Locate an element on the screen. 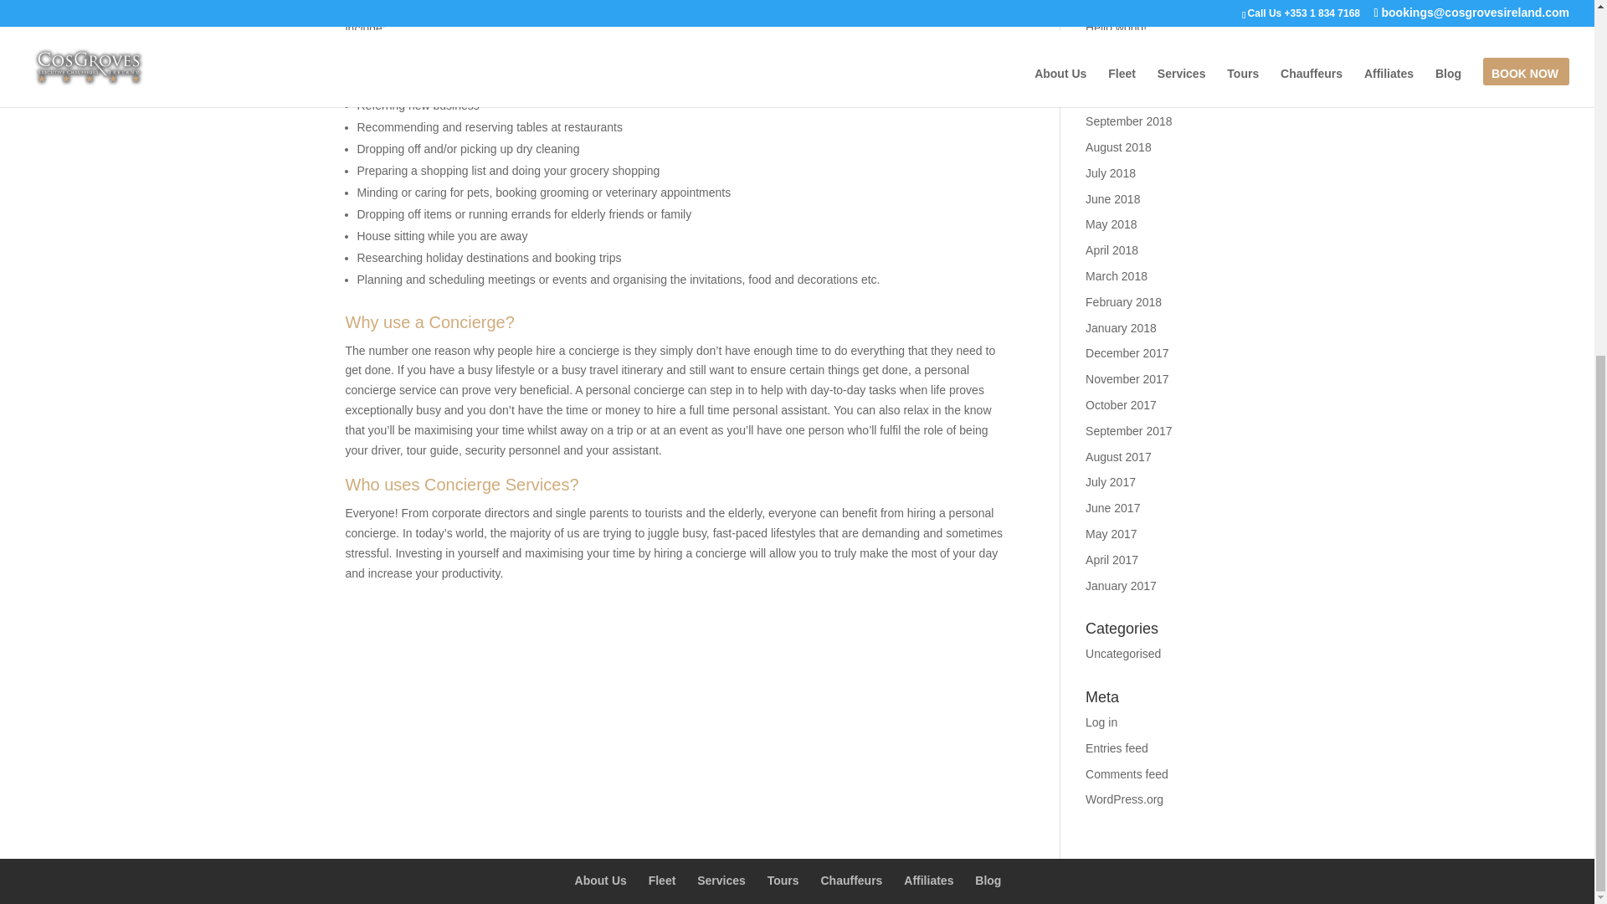  January 2018 is located at coordinates (1122, 328).